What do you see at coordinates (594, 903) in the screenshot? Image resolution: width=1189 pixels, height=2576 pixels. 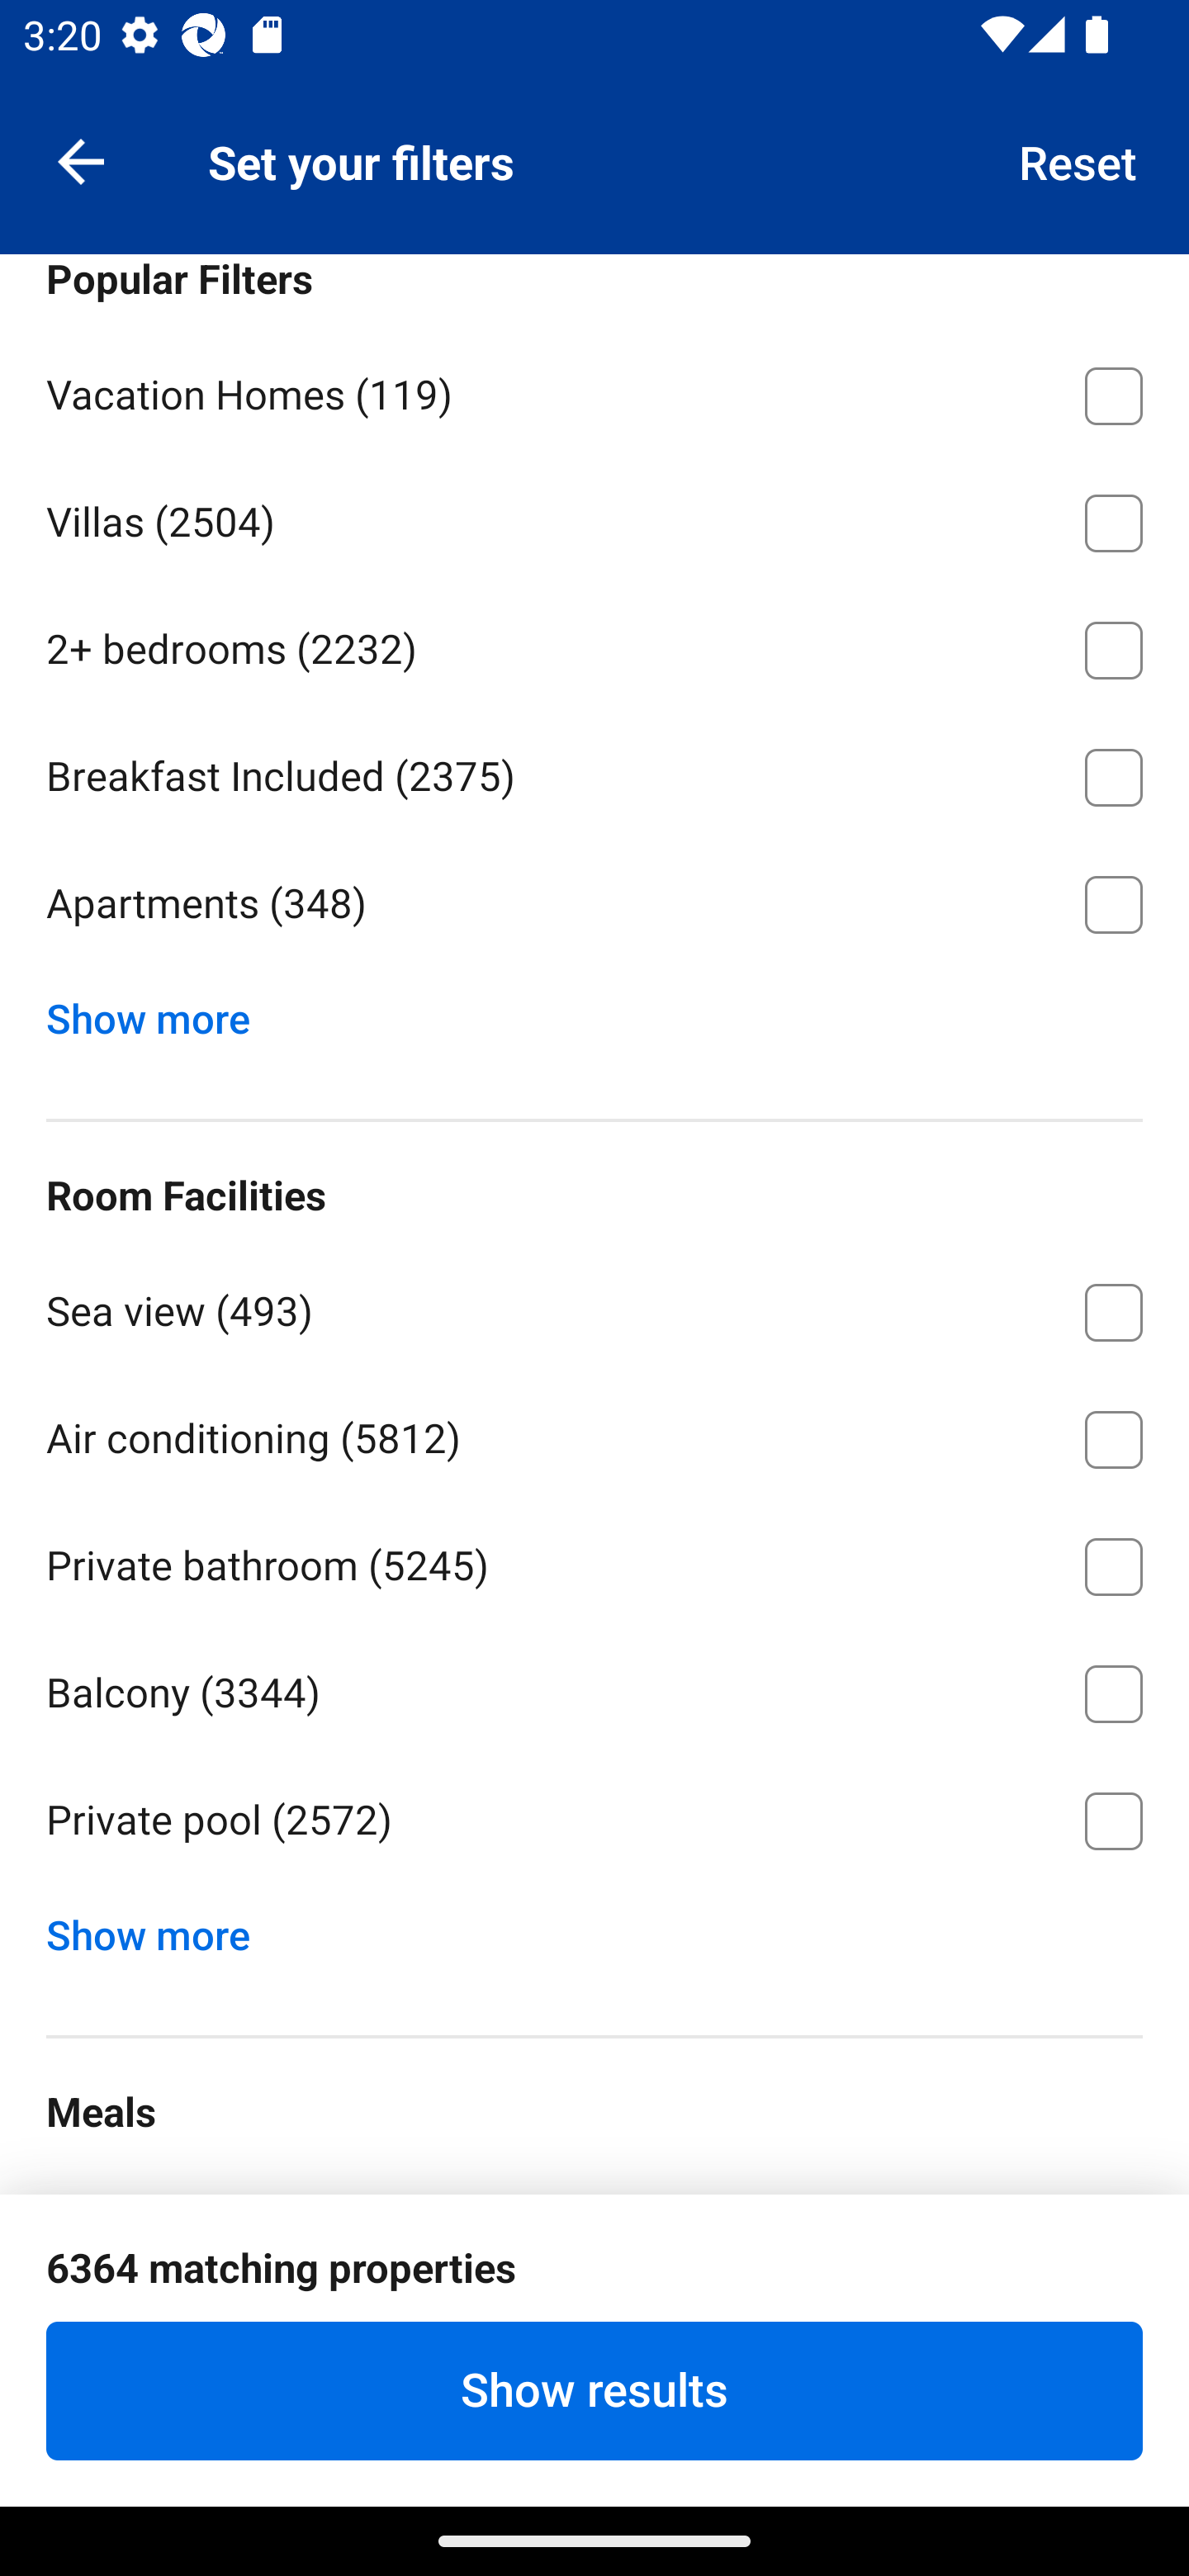 I see `Apartments ⁦(348)` at bounding box center [594, 903].